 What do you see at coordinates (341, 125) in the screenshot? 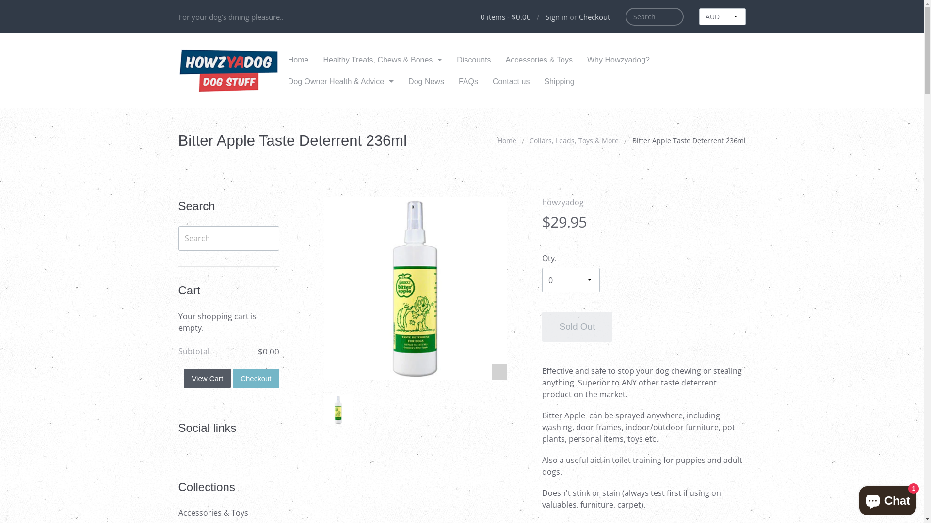
I see `Toilet Paper` at bounding box center [341, 125].